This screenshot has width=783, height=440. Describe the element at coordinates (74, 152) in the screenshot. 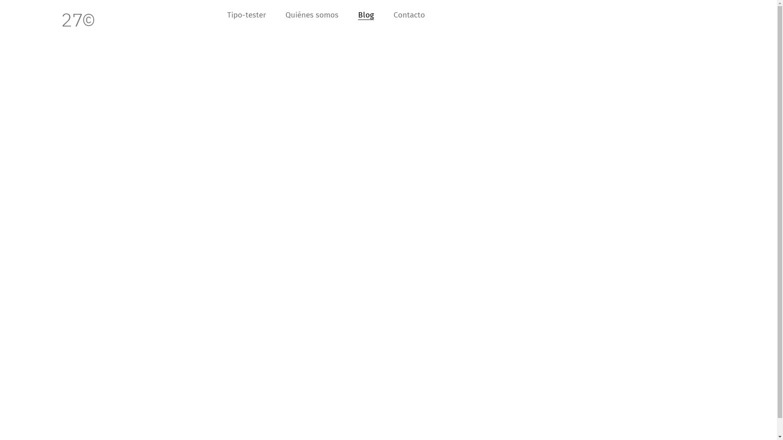

I see `LEER` at that location.